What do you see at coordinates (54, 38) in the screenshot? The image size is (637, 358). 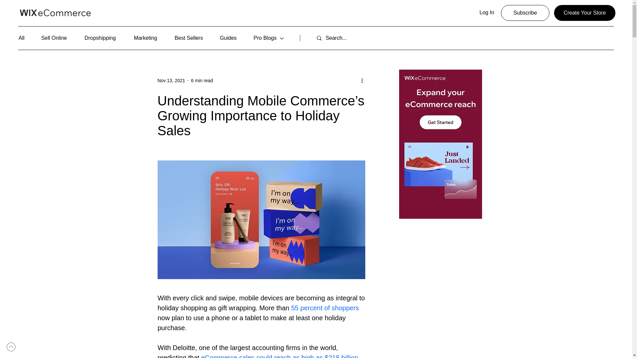 I see `Sell Online` at bounding box center [54, 38].